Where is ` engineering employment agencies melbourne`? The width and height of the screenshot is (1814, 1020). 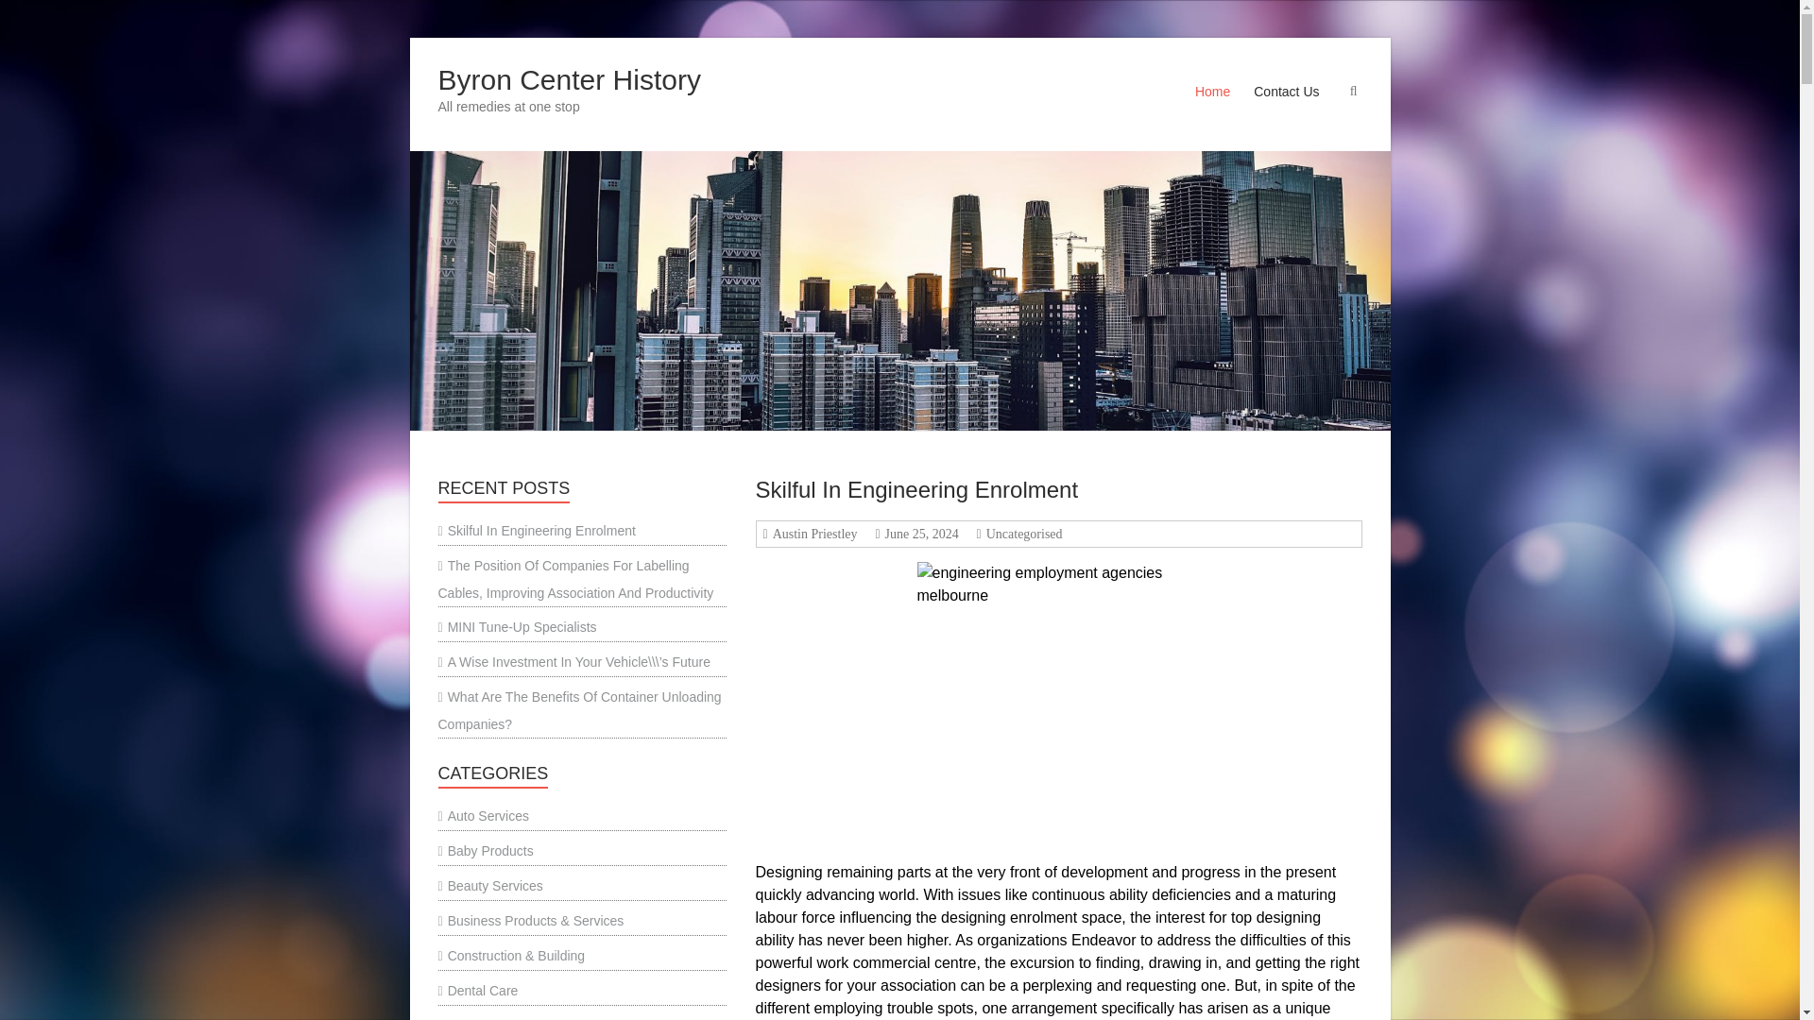
 engineering employment agencies melbourne is located at coordinates (1059, 704).